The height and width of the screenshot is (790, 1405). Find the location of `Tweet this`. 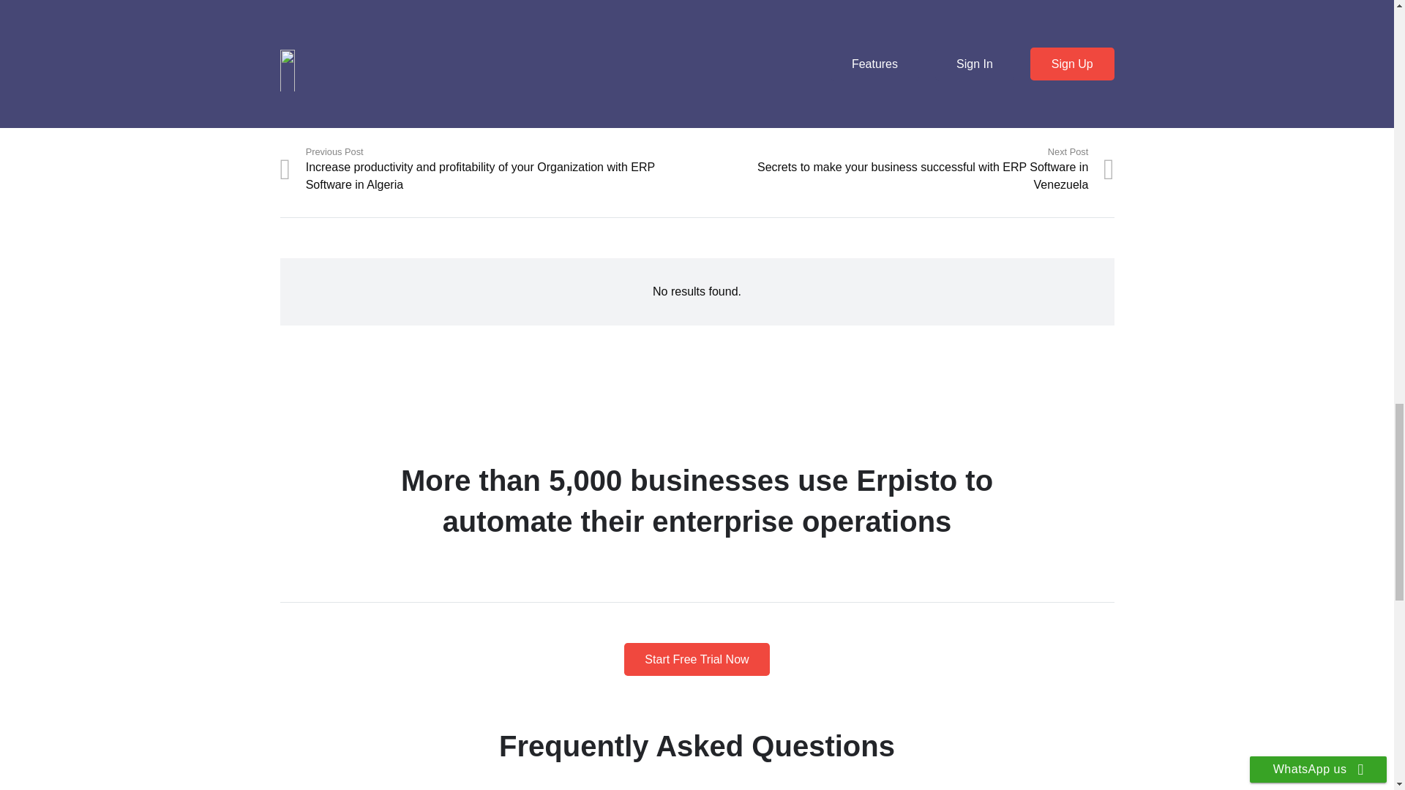

Tweet this is located at coordinates (372, 96).